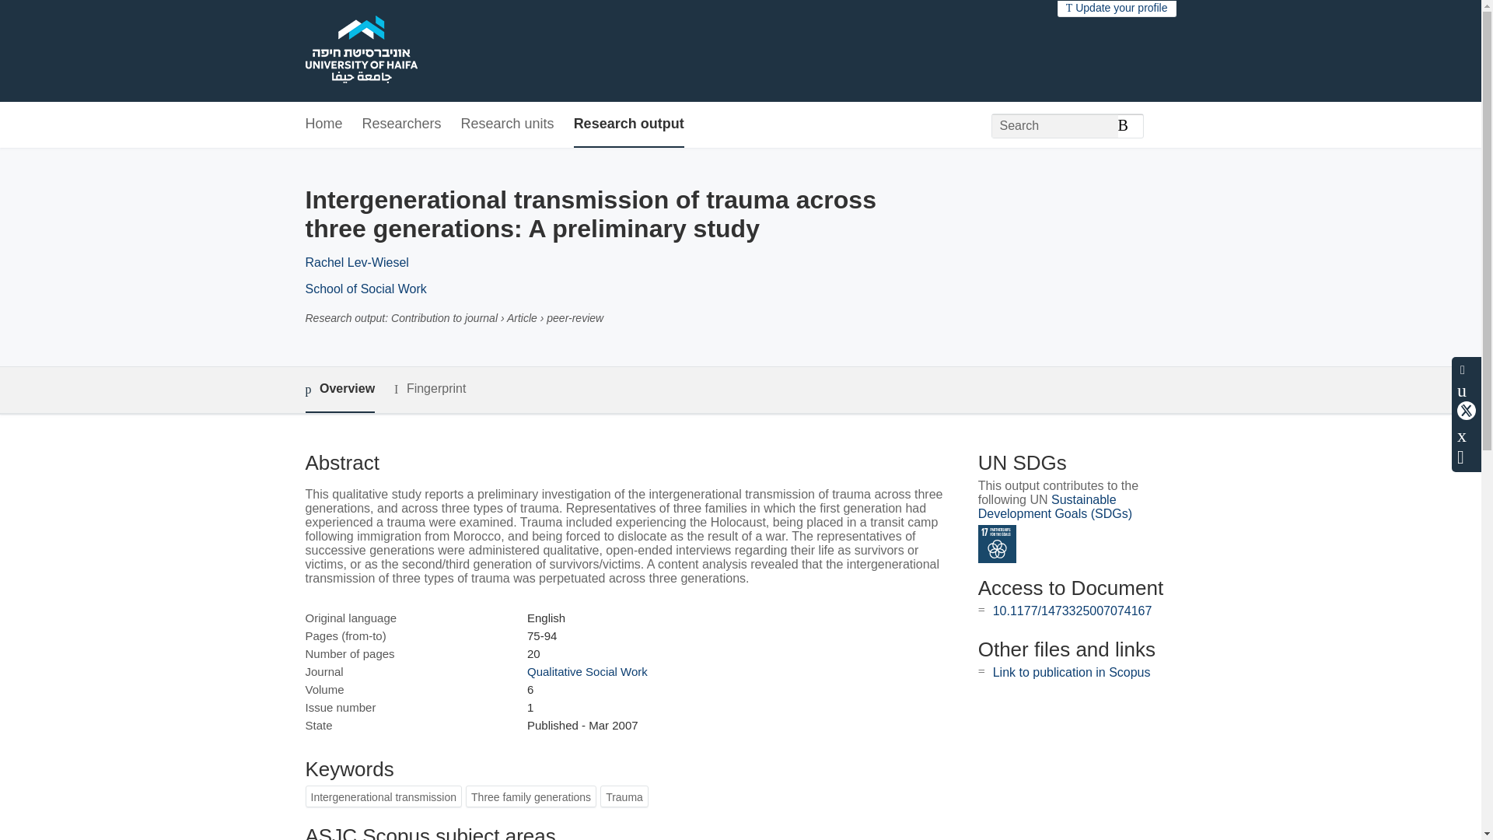 Image resolution: width=1493 pixels, height=840 pixels. What do you see at coordinates (628, 124) in the screenshot?
I see `Research output` at bounding box center [628, 124].